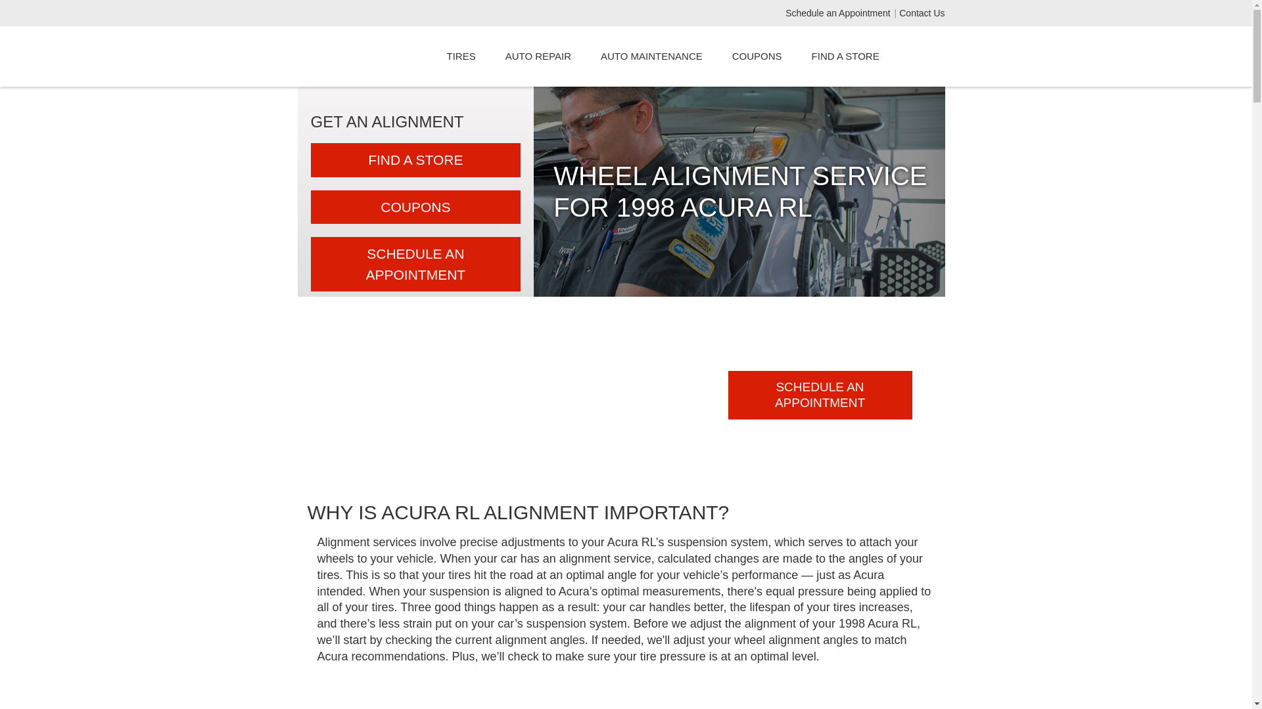 The image size is (1262, 709). Describe the element at coordinates (845, 56) in the screenshot. I see `FIND A STORE` at that location.